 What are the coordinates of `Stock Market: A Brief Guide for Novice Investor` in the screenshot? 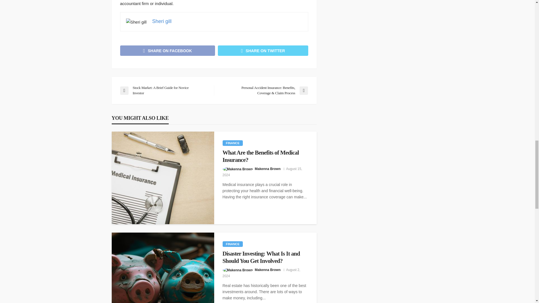 It's located at (164, 90).